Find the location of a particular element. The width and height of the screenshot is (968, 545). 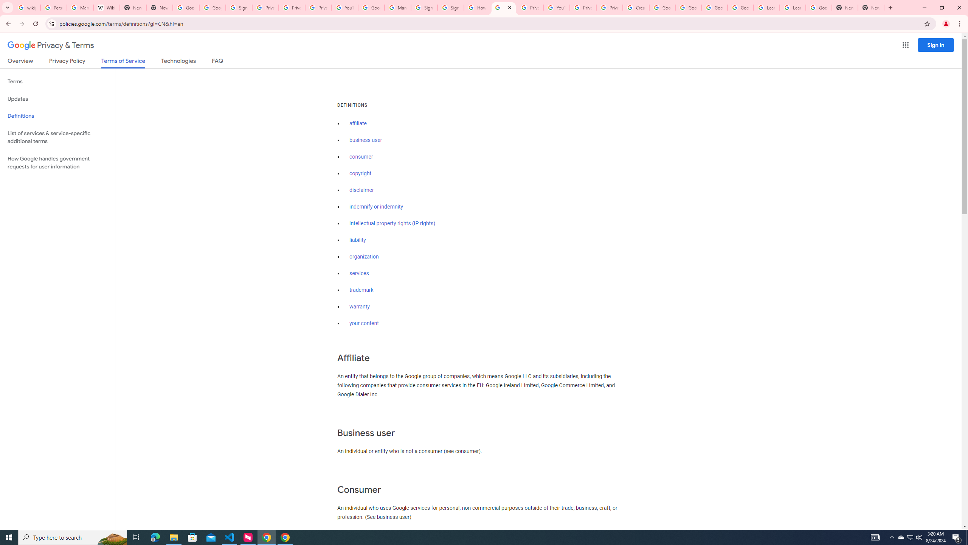

warranty is located at coordinates (359, 307).